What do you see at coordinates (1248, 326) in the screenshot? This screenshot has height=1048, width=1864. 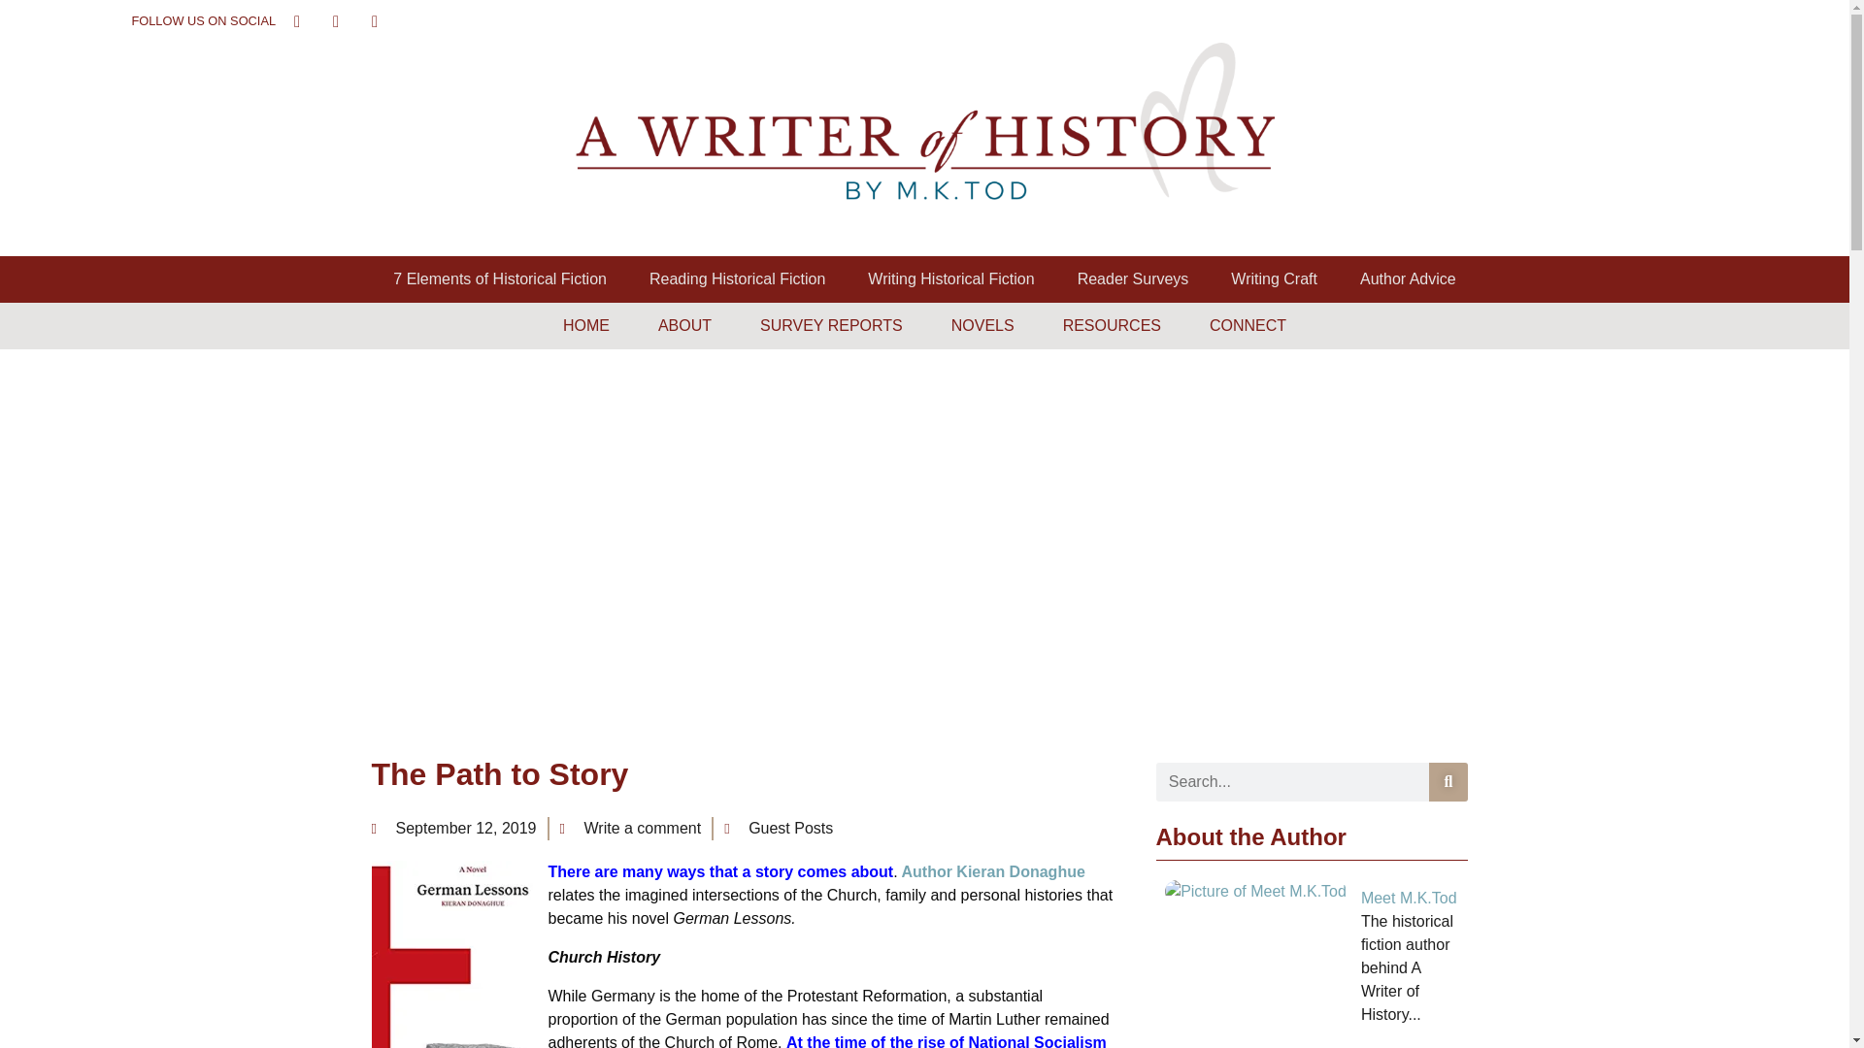 I see `CONNECT` at bounding box center [1248, 326].